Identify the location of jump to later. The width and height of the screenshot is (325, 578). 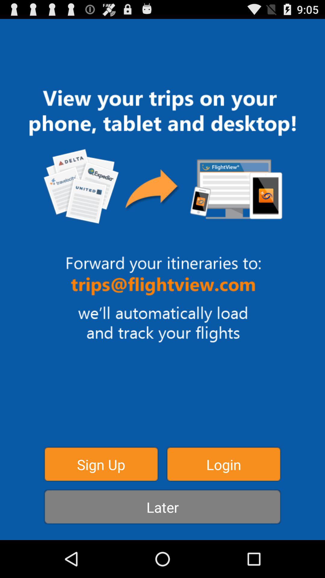
(162, 507).